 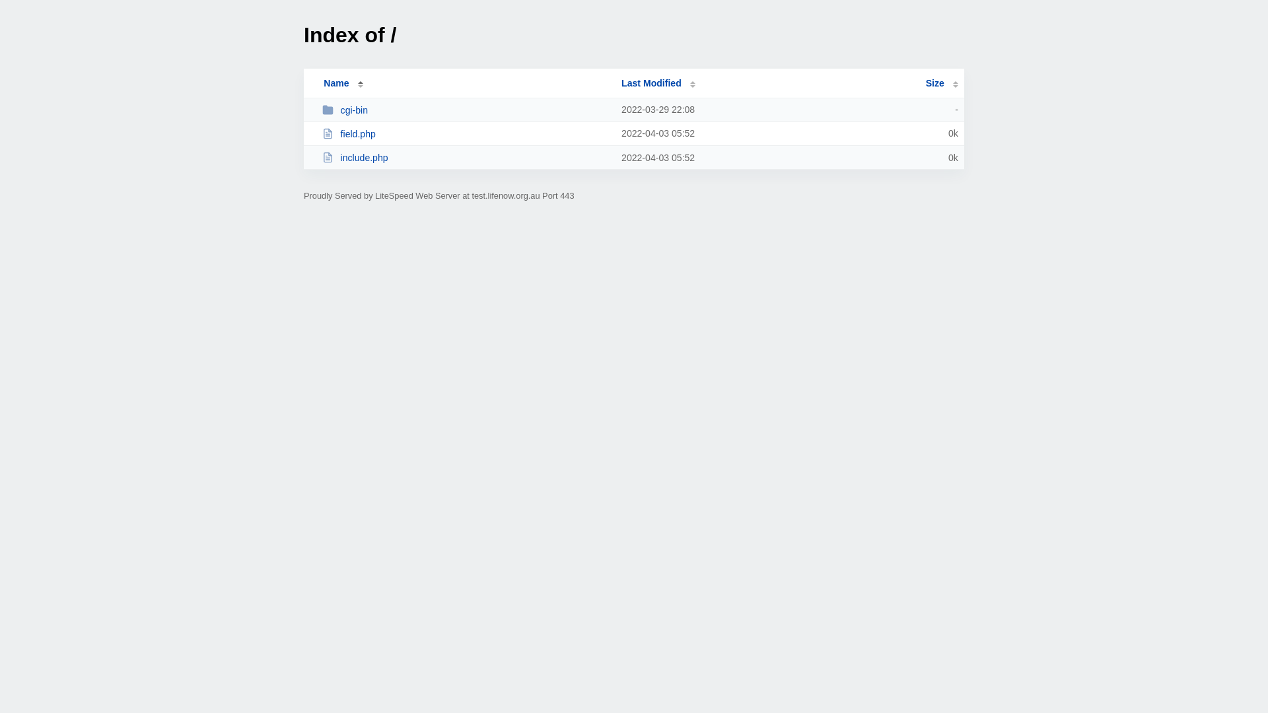 What do you see at coordinates (466, 110) in the screenshot?
I see `cgi-bin` at bounding box center [466, 110].